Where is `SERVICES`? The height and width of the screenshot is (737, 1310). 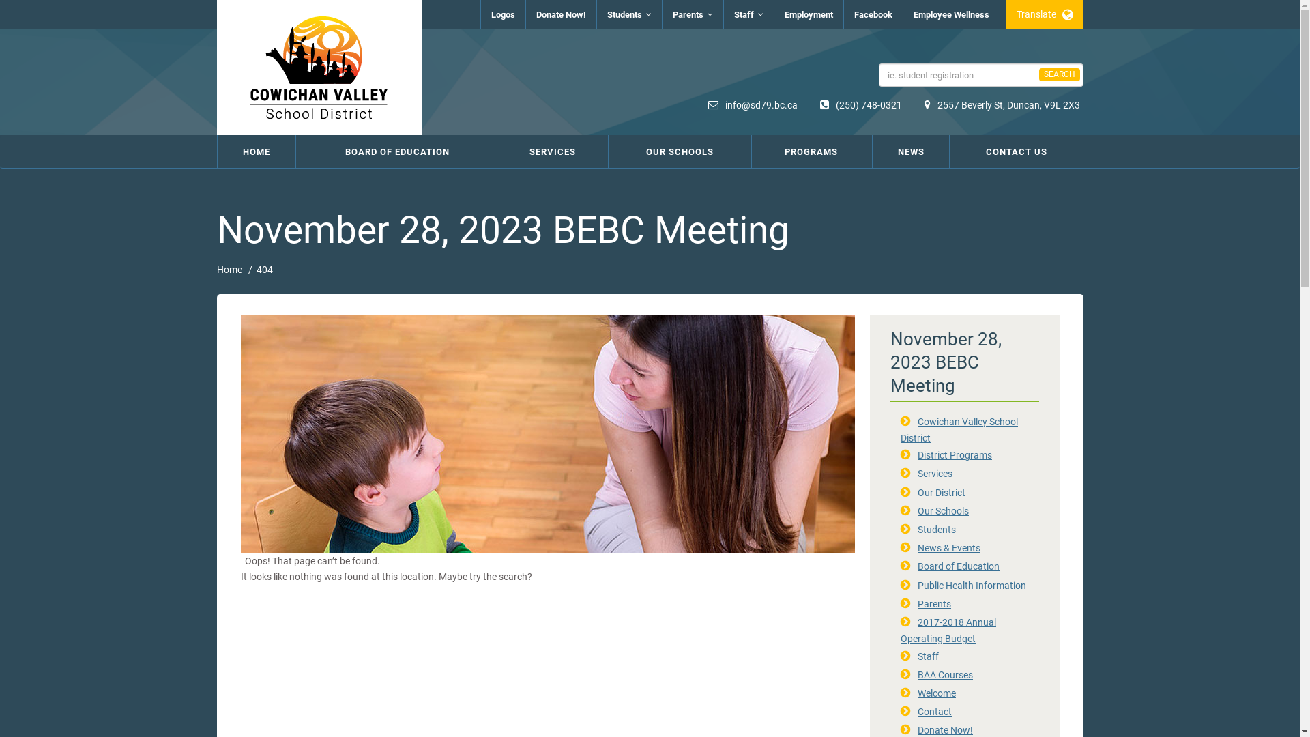
SERVICES is located at coordinates (553, 151).